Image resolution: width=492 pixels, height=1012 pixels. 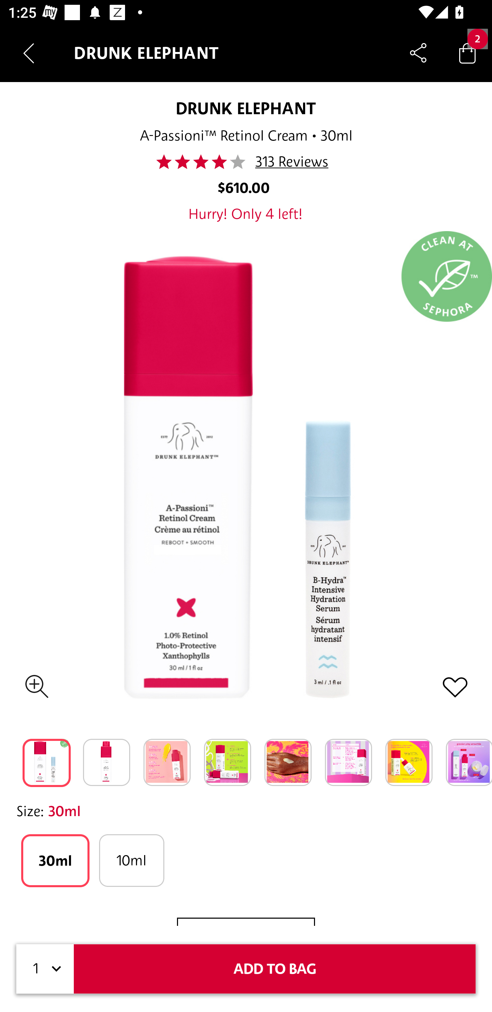 I want to click on Share, so click(x=418, y=53).